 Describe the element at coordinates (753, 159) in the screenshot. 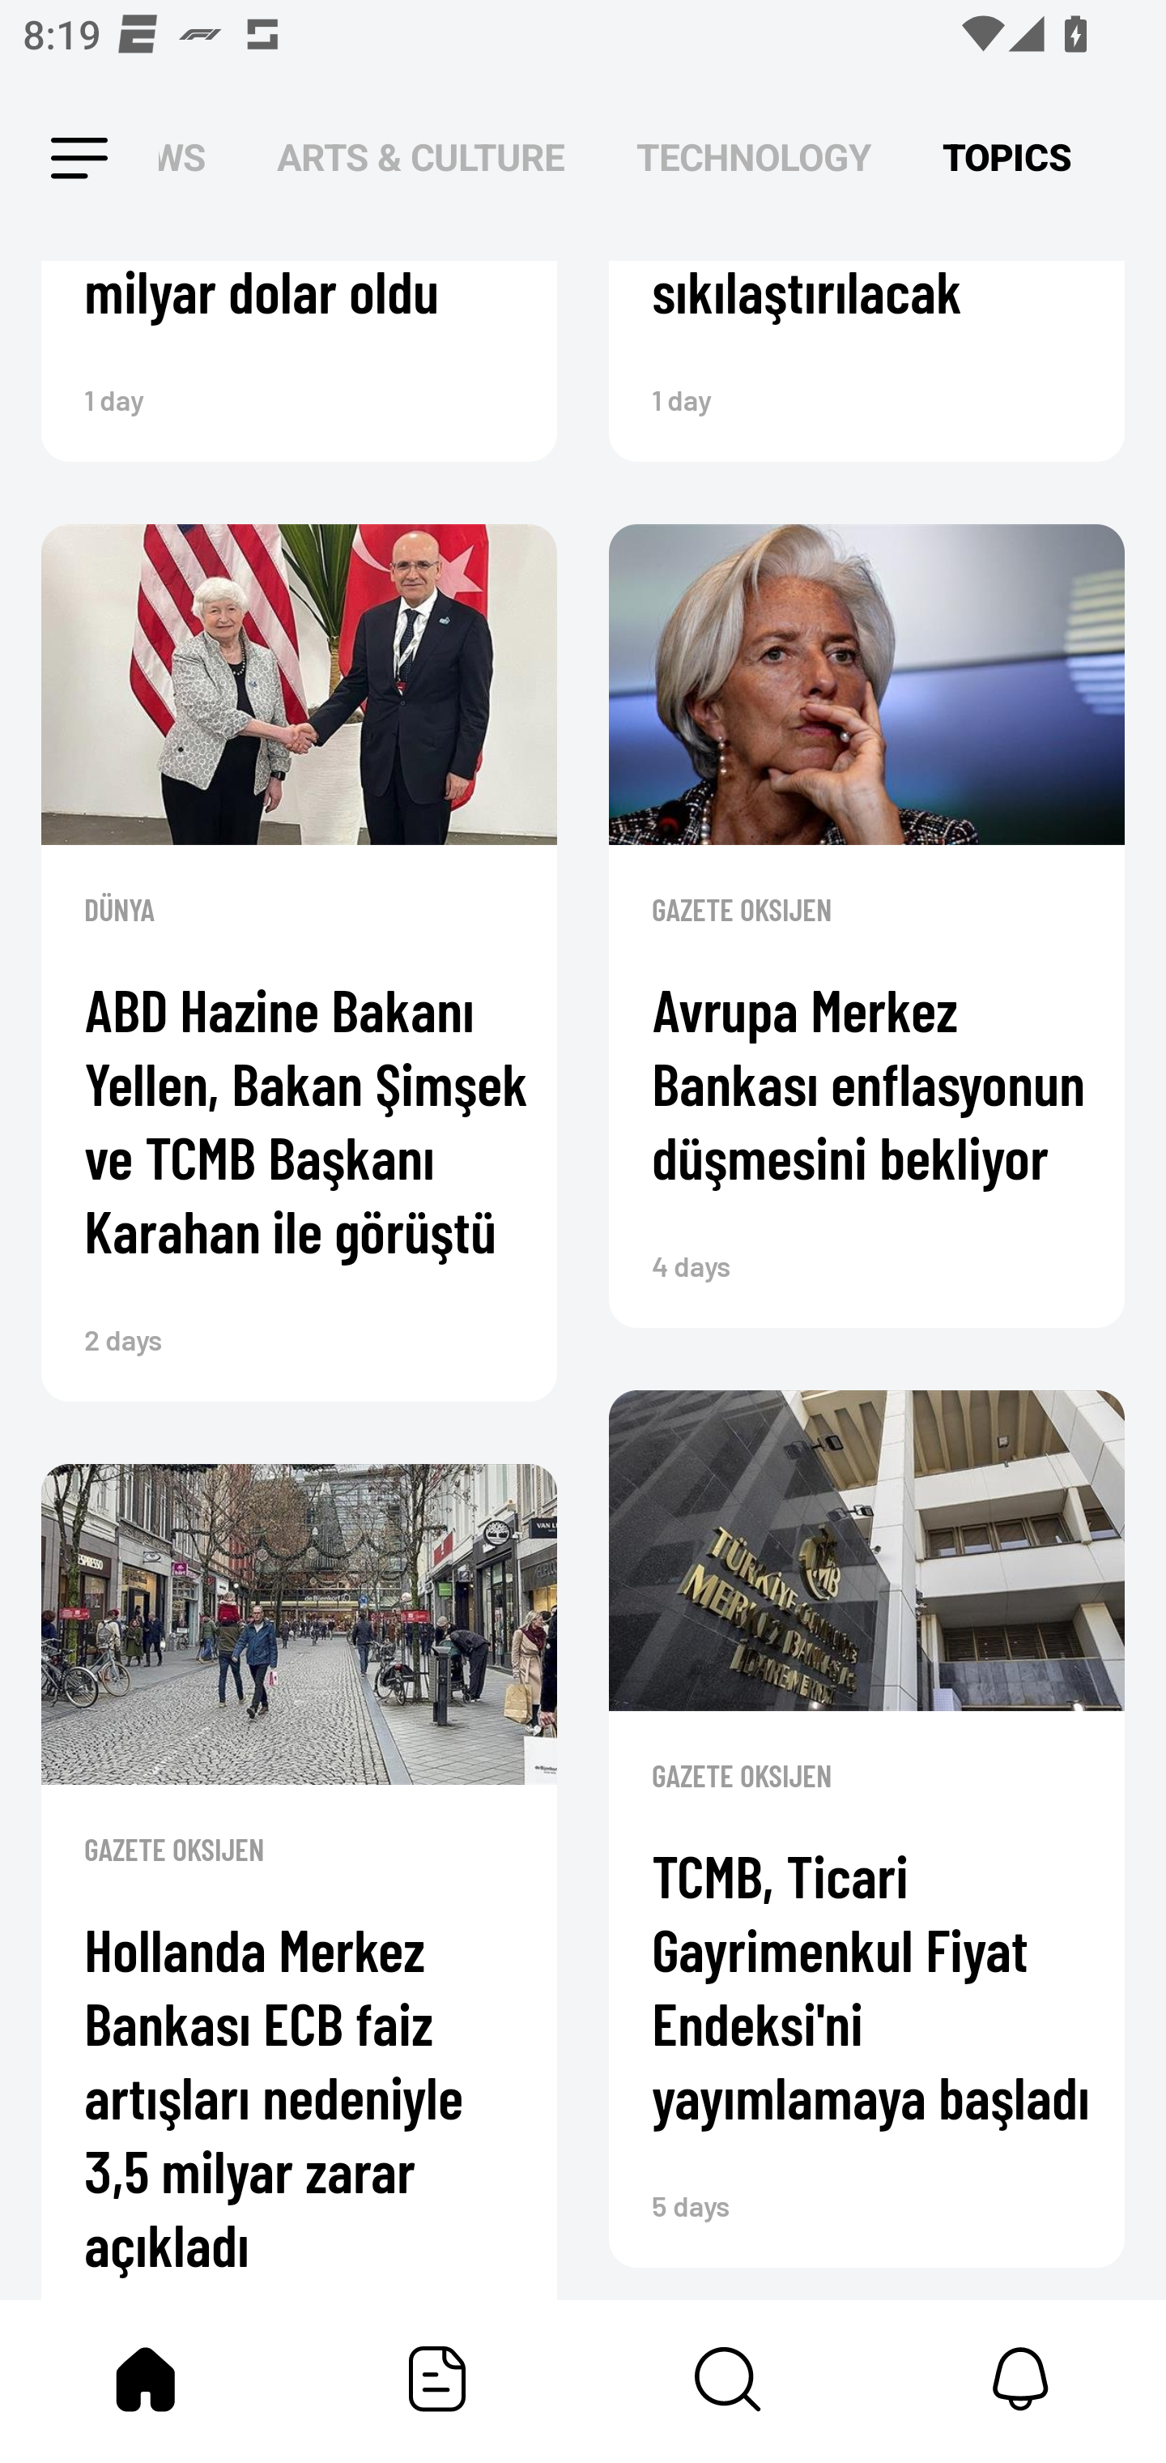

I see `TECHNOLOGY` at that location.